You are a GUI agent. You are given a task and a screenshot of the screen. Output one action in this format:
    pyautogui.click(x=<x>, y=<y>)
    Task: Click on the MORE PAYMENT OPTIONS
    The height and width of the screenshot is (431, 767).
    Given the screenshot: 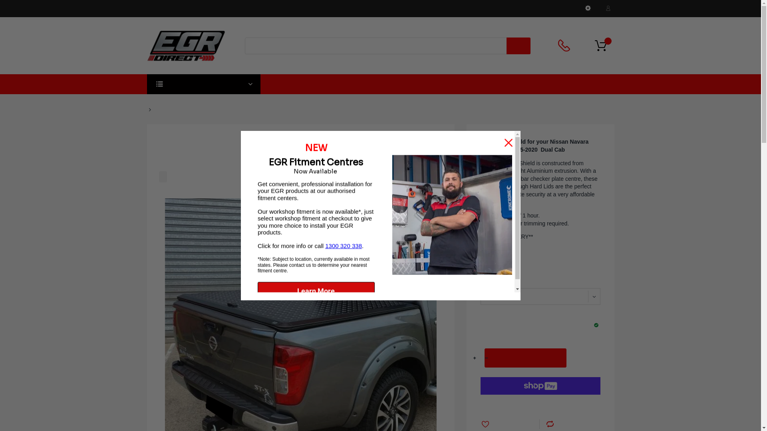 What is the action you would take?
    pyautogui.click(x=540, y=404)
    